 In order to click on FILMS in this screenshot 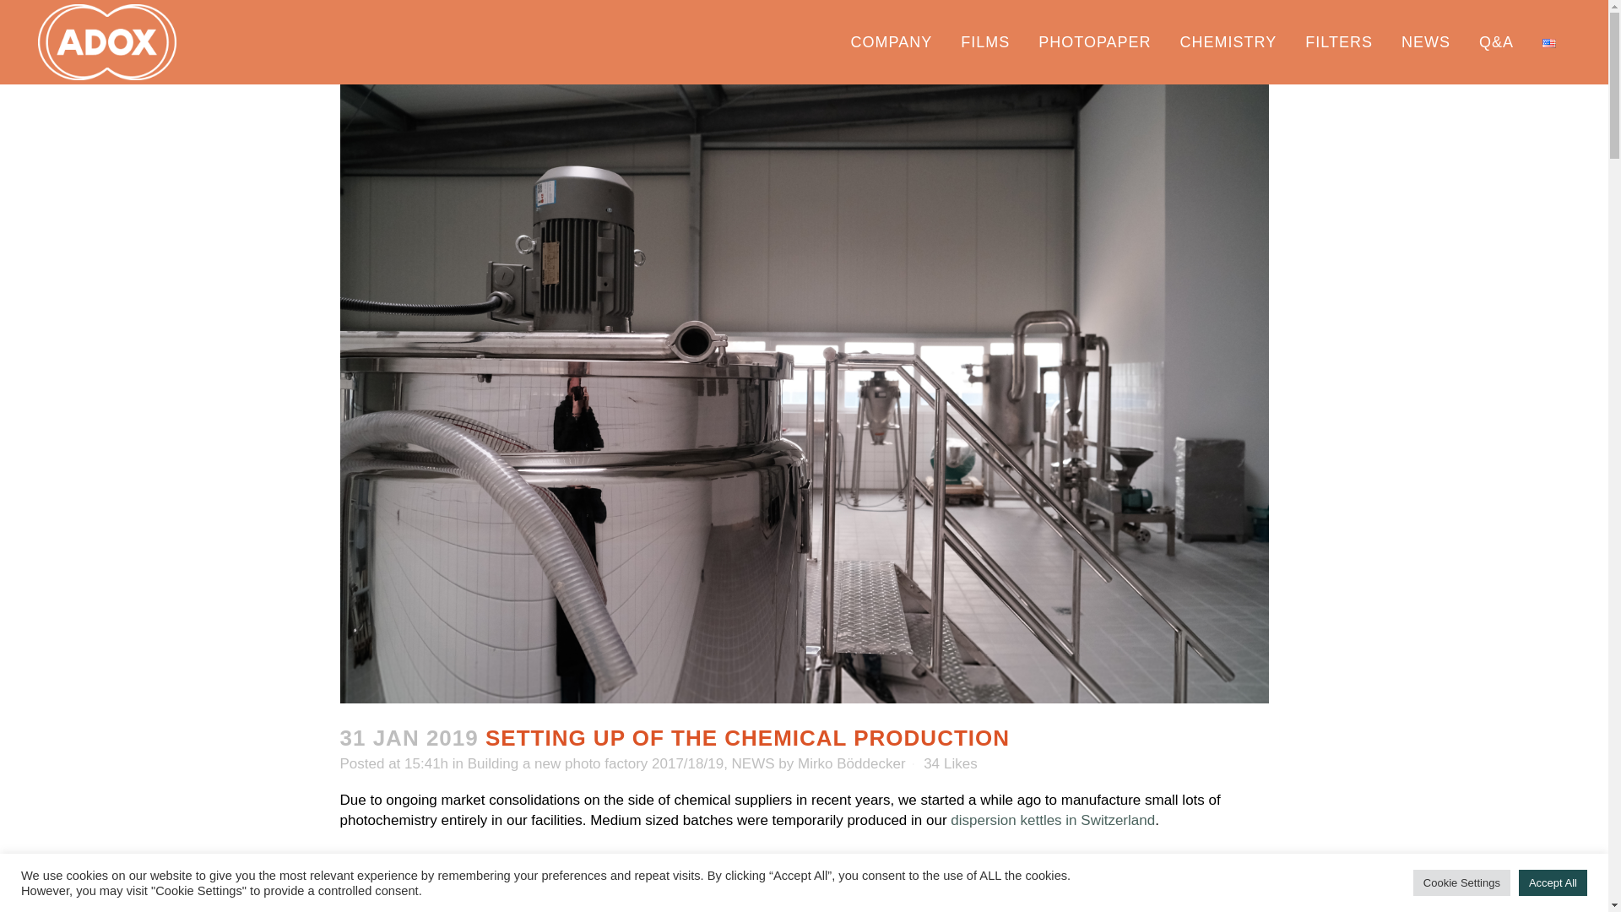, I will do `click(985, 42)`.